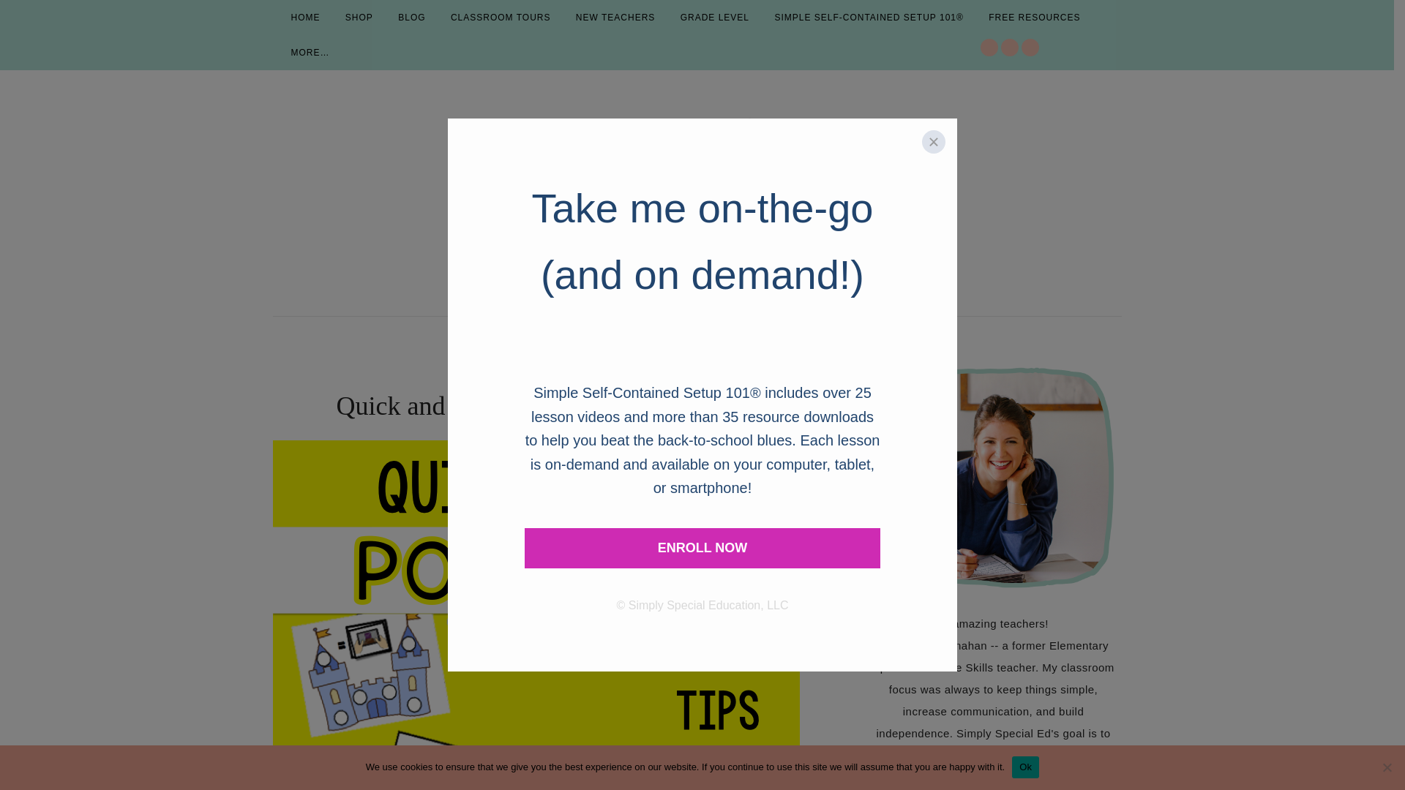  What do you see at coordinates (1386, 767) in the screenshot?
I see `No` at bounding box center [1386, 767].